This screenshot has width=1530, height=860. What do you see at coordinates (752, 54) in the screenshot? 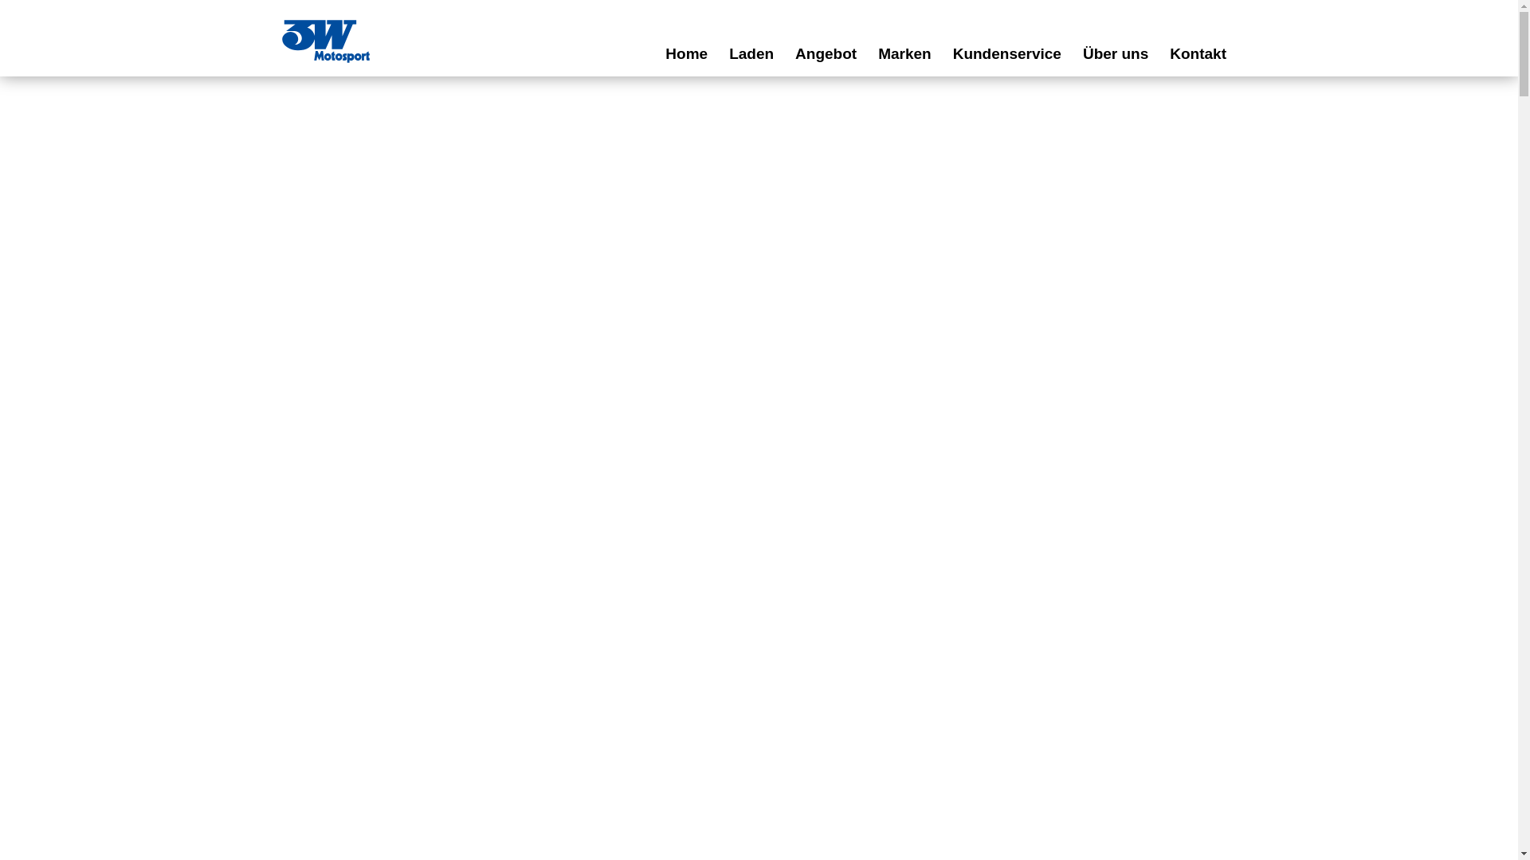
I see `Laden` at bounding box center [752, 54].